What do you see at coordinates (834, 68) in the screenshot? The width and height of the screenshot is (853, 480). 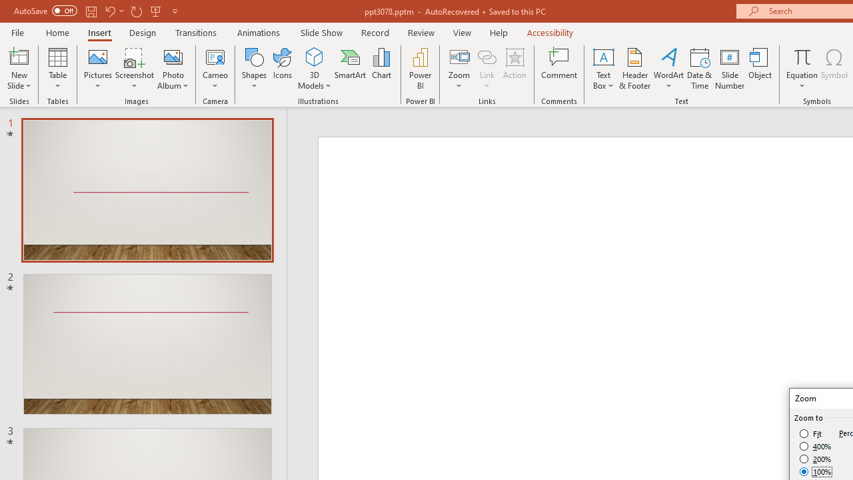 I see `Symbol...` at bounding box center [834, 68].